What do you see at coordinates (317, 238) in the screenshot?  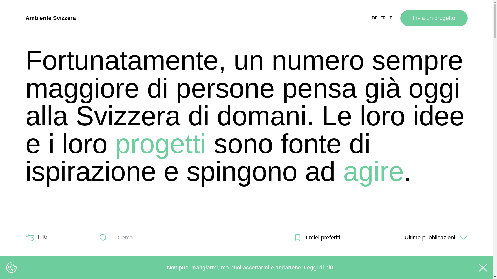 I see `eslint-disable
I miei preferiti` at bounding box center [317, 238].